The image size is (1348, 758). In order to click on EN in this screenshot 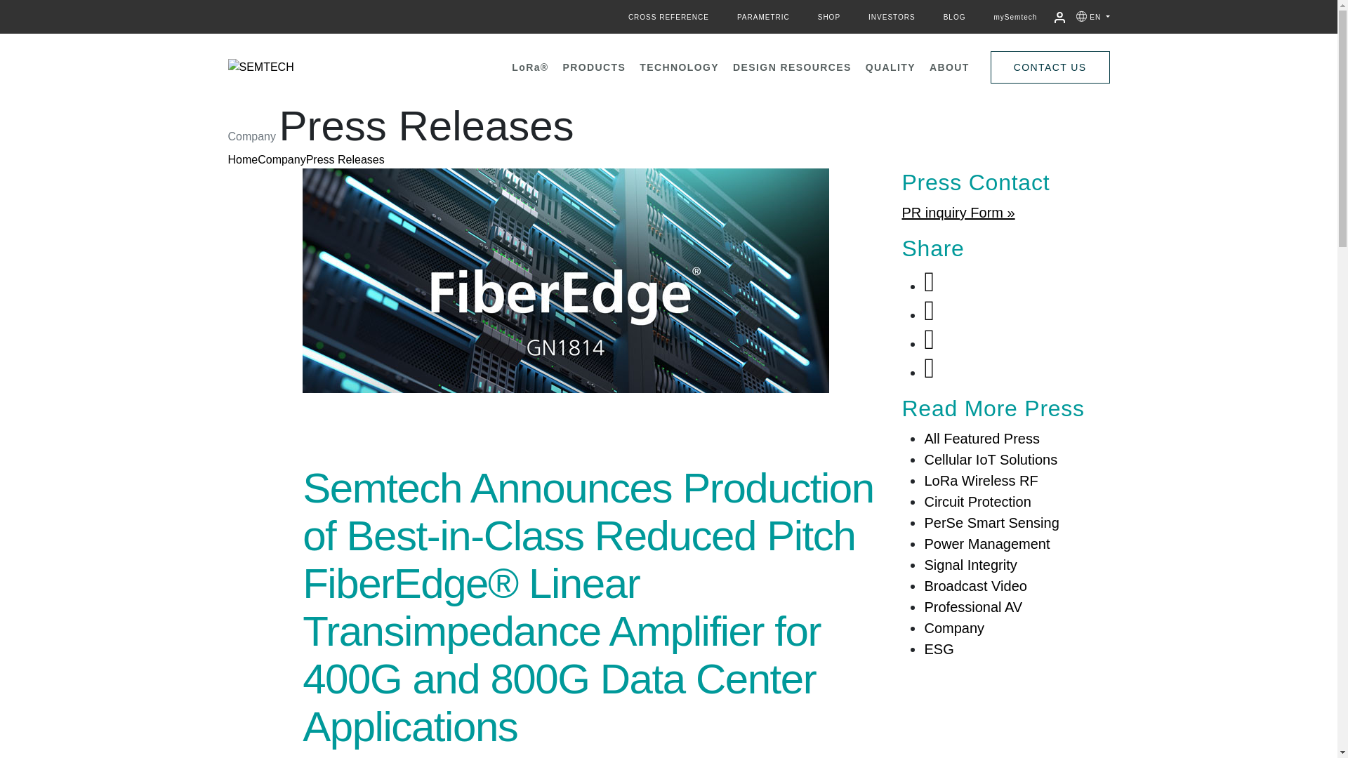, I will do `click(1099, 17)`.